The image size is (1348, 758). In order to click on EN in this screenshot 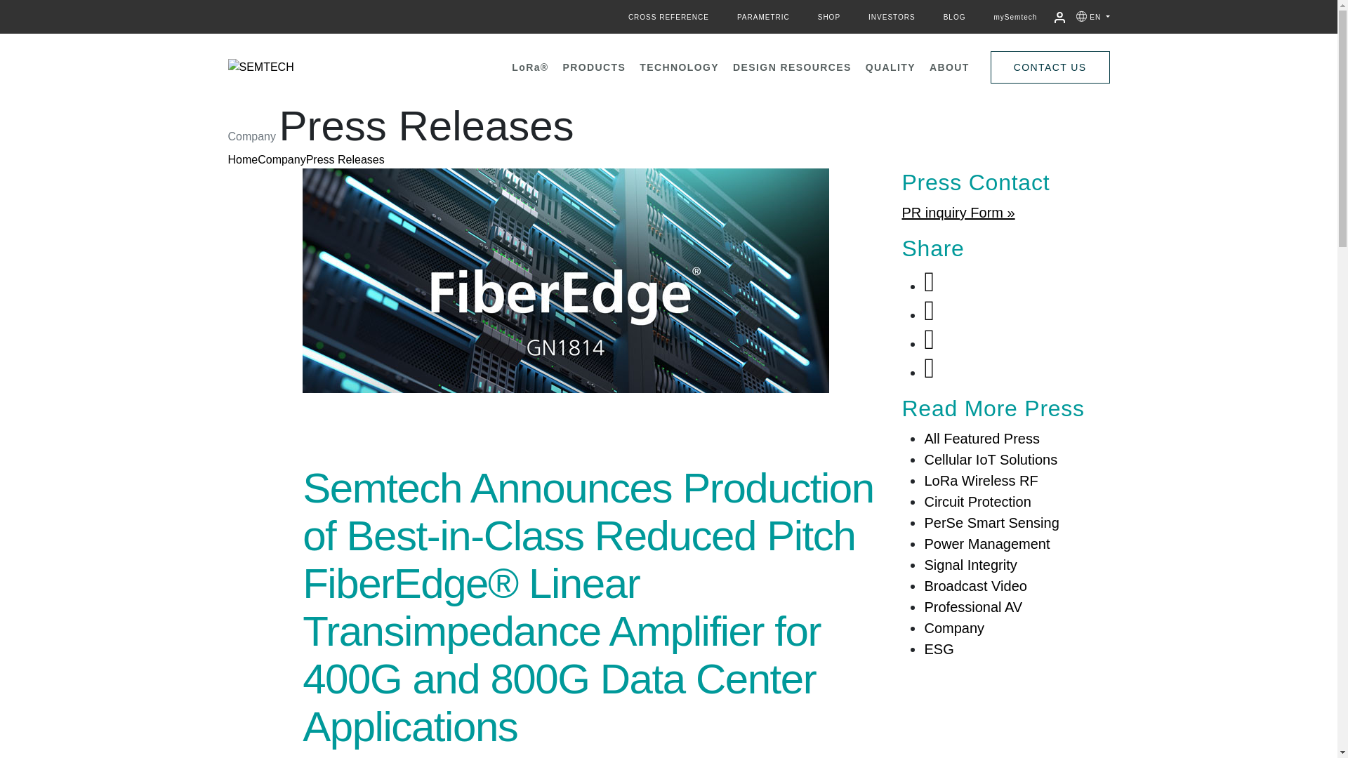, I will do `click(1099, 17)`.